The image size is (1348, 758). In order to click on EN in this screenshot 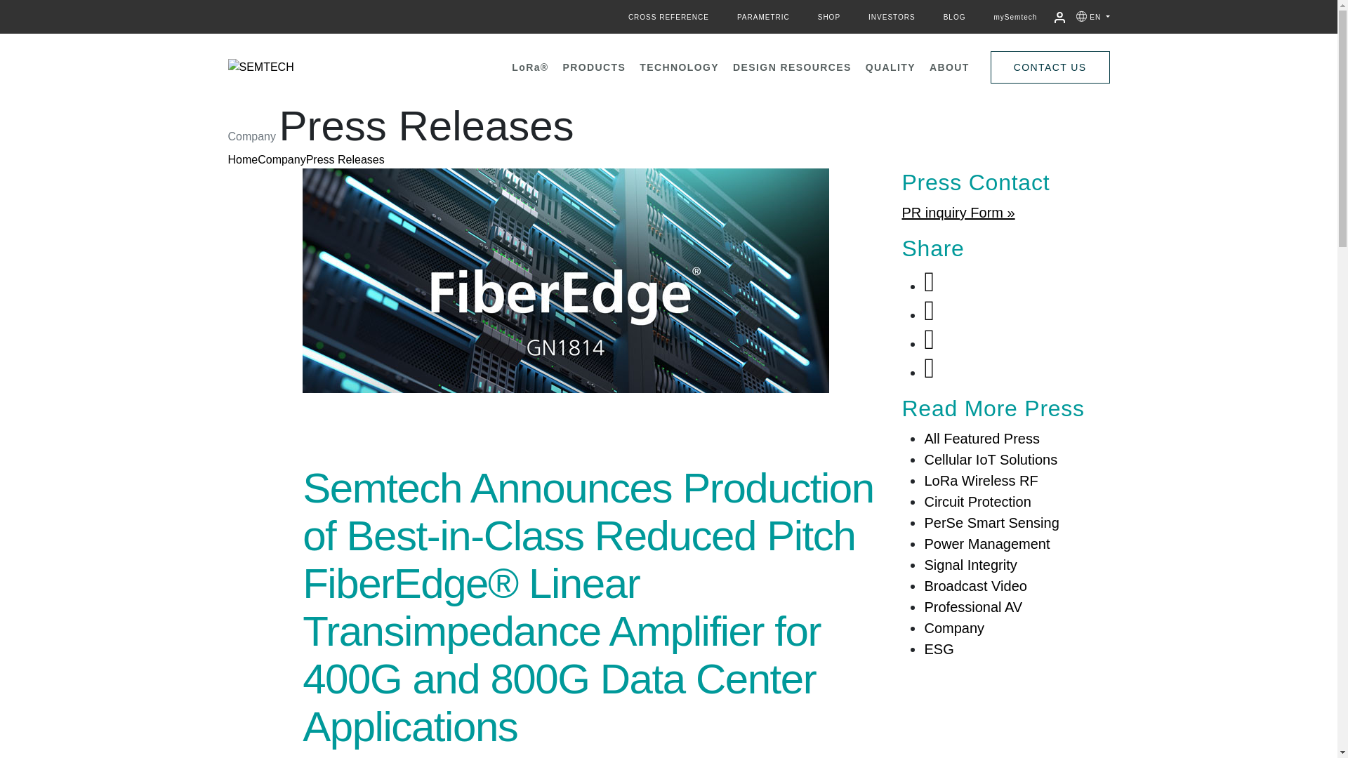, I will do `click(1099, 17)`.